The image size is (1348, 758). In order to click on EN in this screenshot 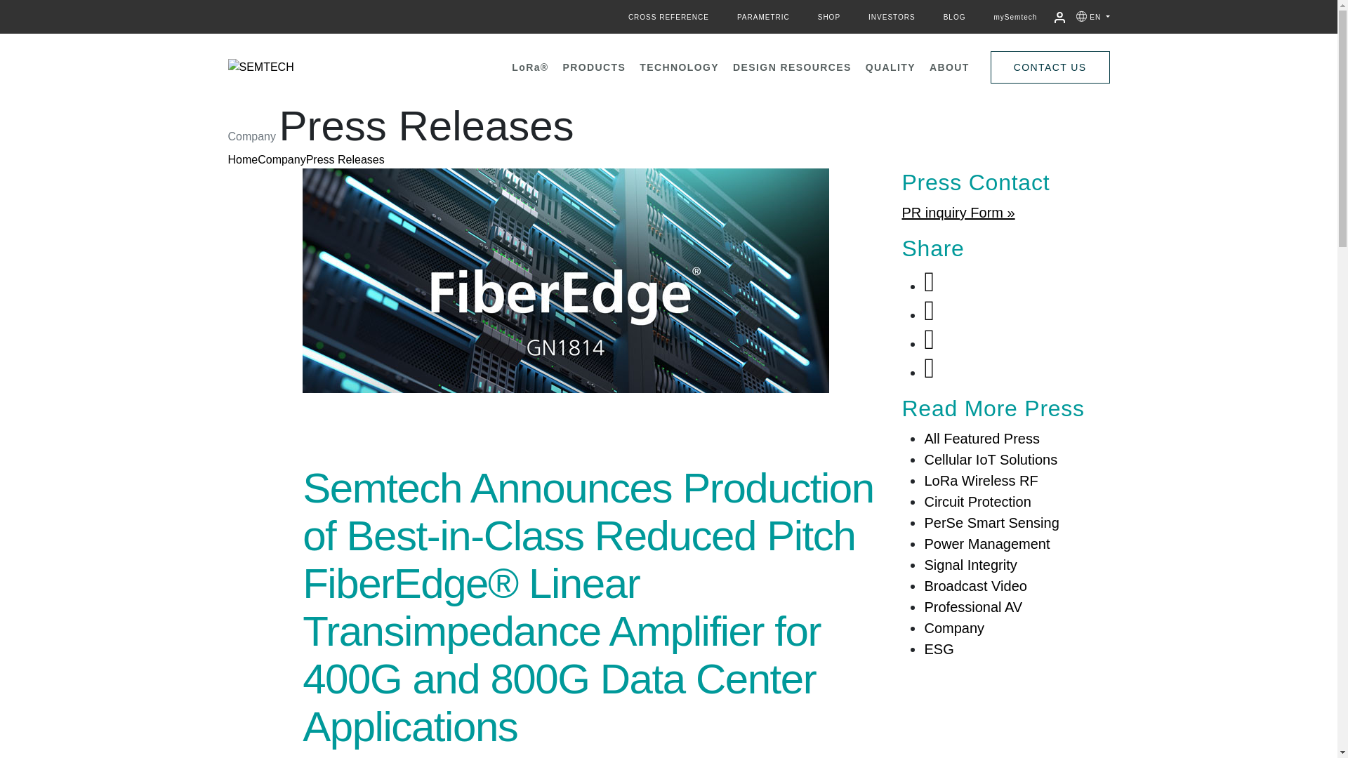, I will do `click(1099, 17)`.